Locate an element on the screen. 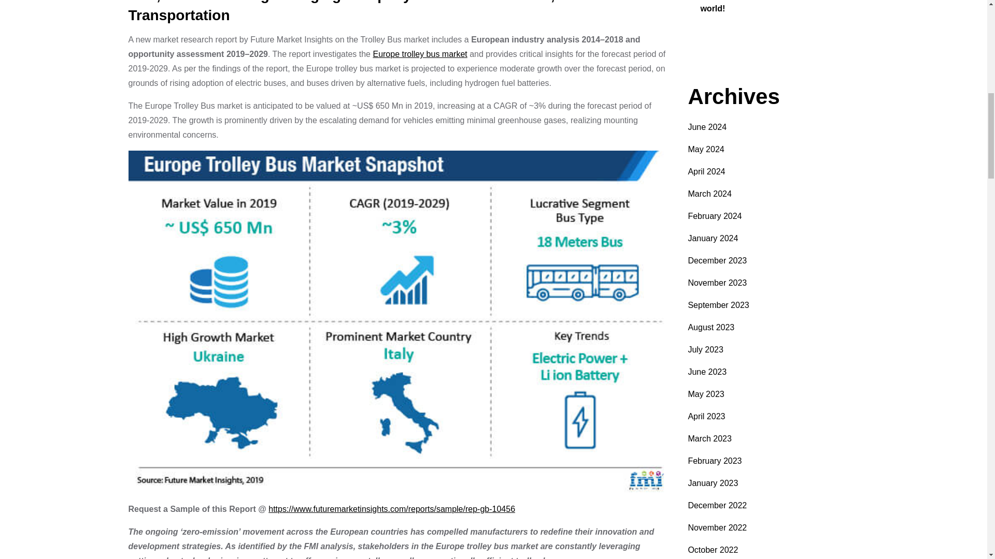  April 2023 is located at coordinates (706, 416).